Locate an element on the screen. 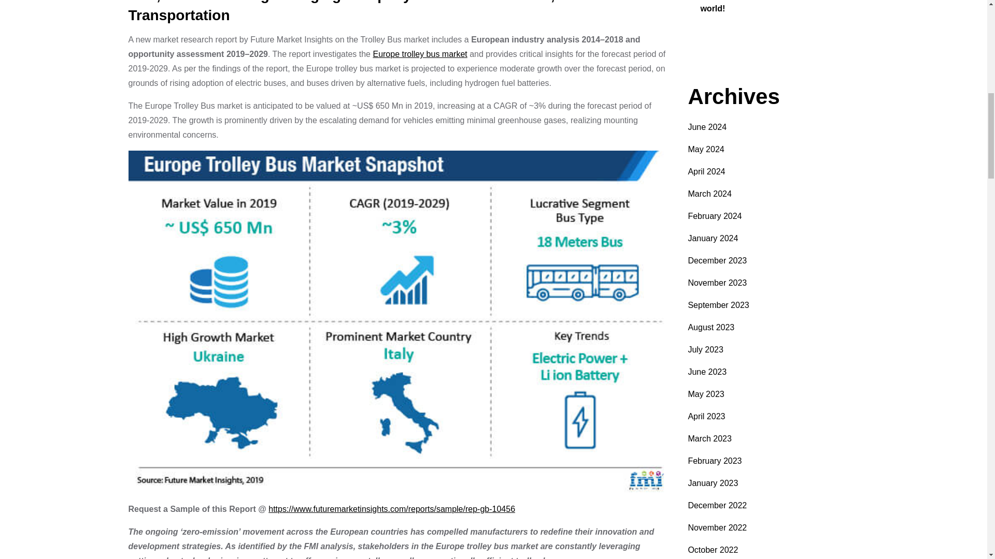  April 2023 is located at coordinates (706, 416).